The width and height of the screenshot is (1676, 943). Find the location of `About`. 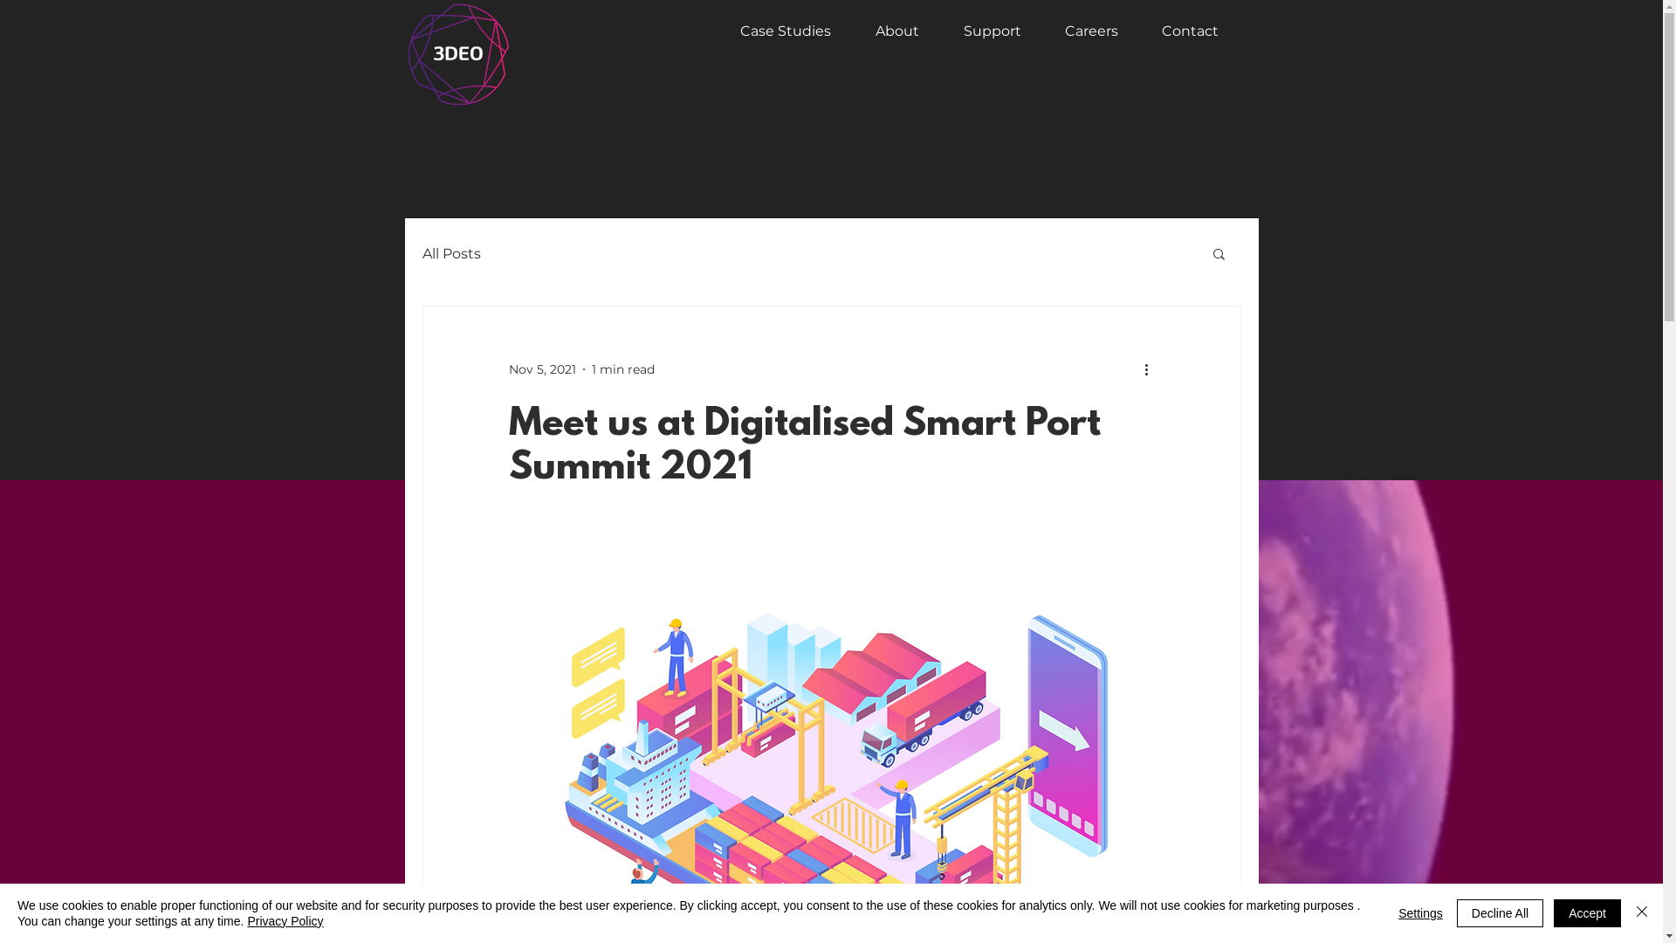

About is located at coordinates (887, 31).